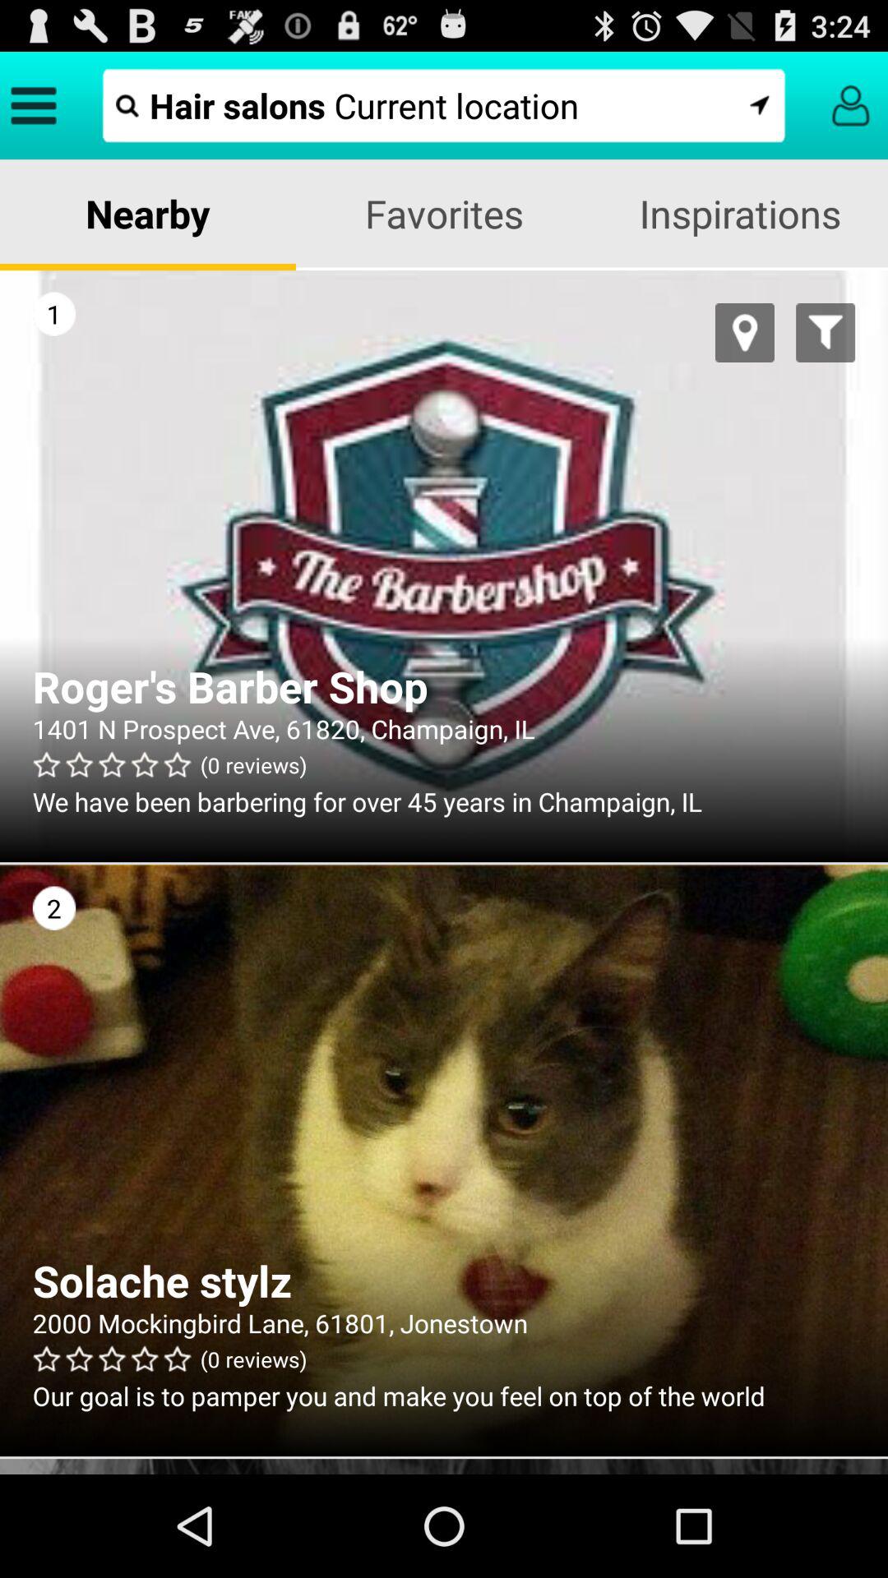  I want to click on click icon next to inspirations icon, so click(444, 214).